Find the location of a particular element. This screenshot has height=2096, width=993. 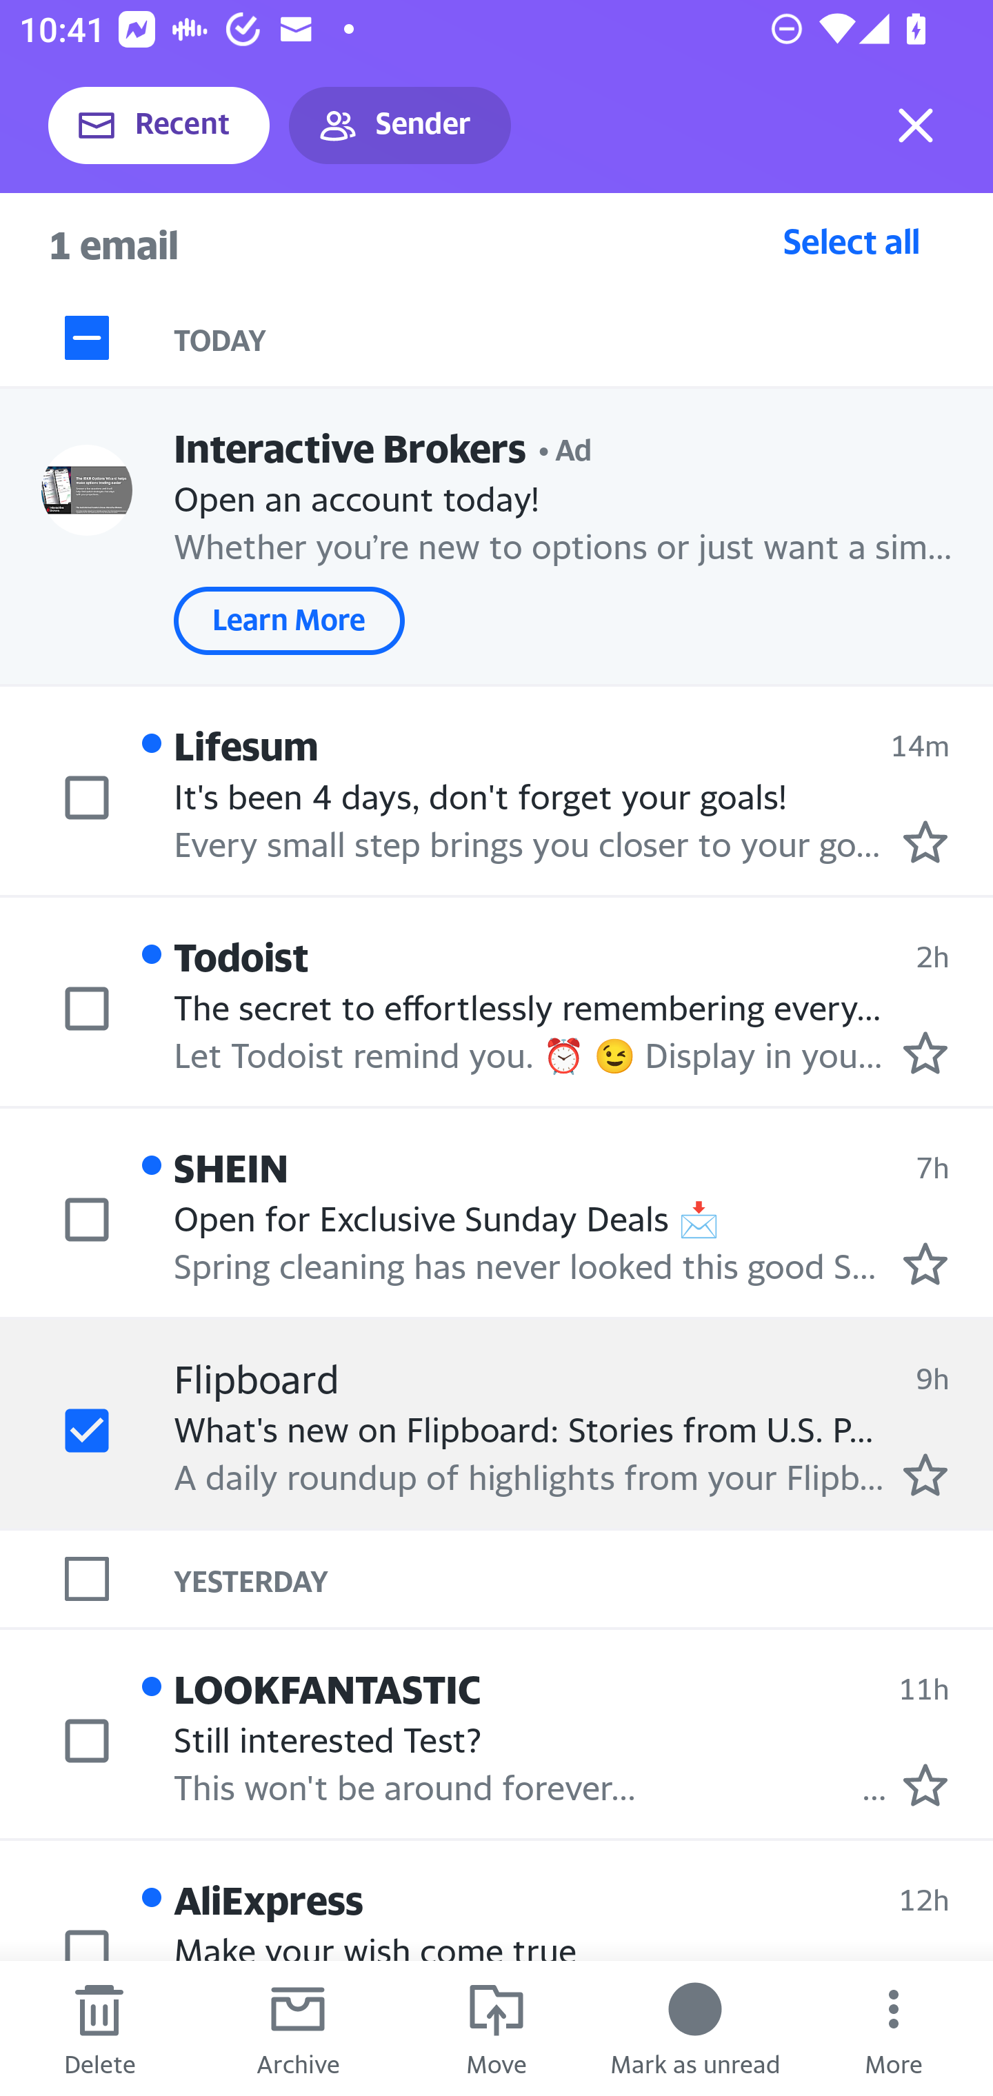

Delete is located at coordinates (99, 2028).